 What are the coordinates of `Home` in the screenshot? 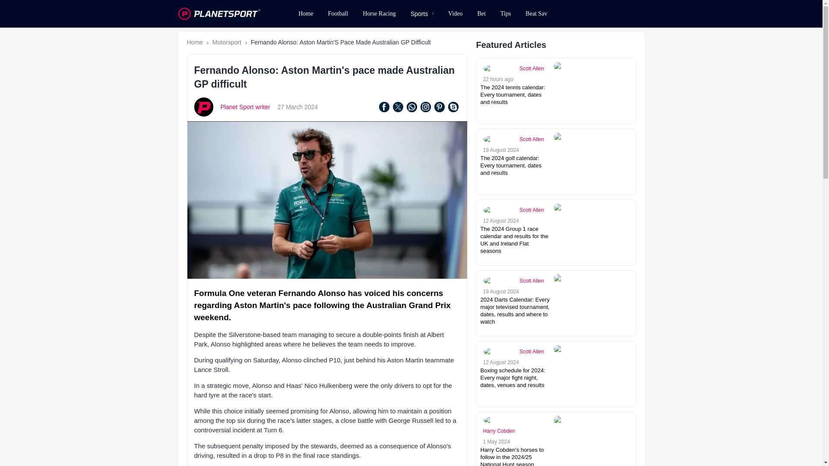 It's located at (194, 42).